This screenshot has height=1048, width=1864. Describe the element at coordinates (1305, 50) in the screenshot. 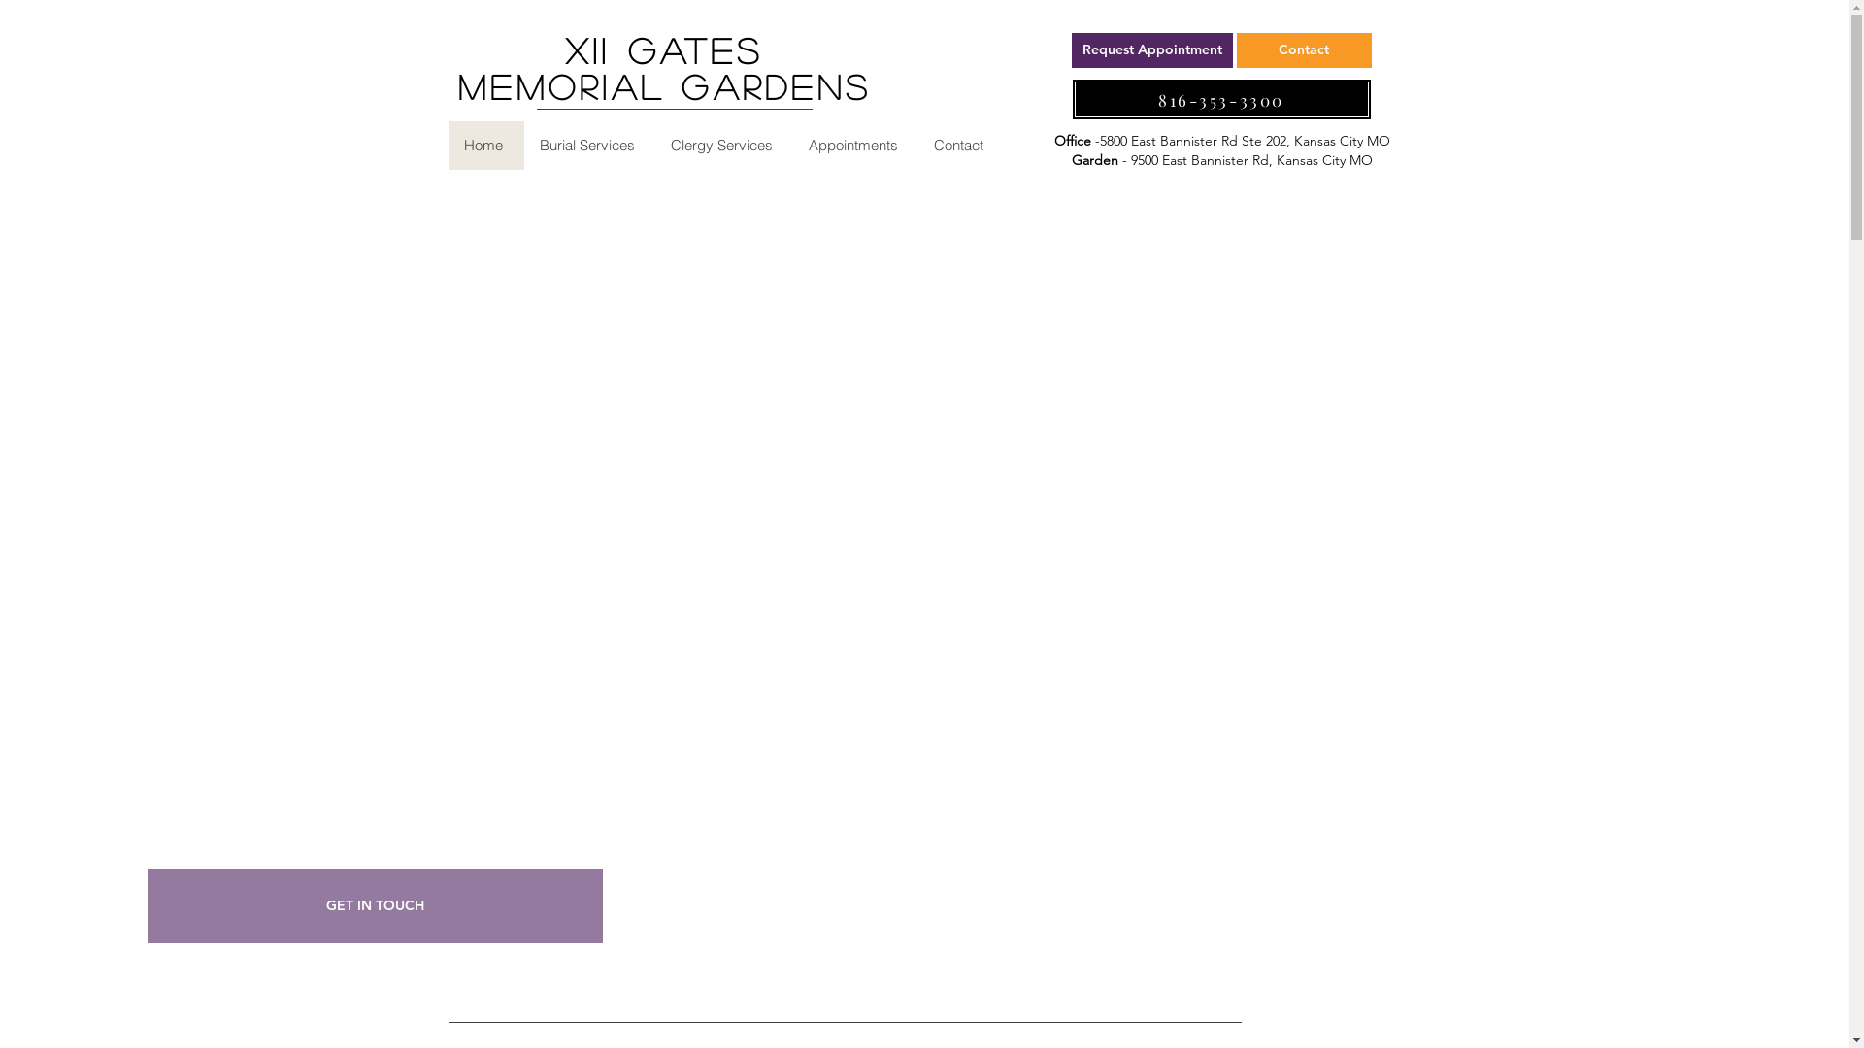

I see `Contact` at that location.